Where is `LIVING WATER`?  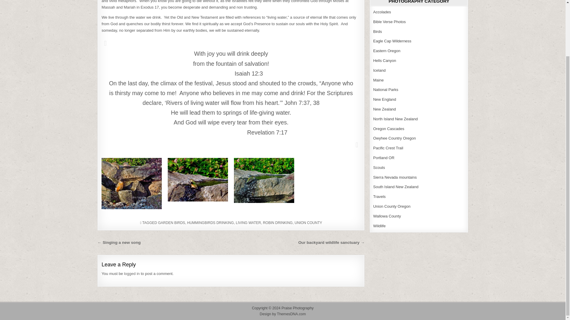 LIVING WATER is located at coordinates (248, 223).